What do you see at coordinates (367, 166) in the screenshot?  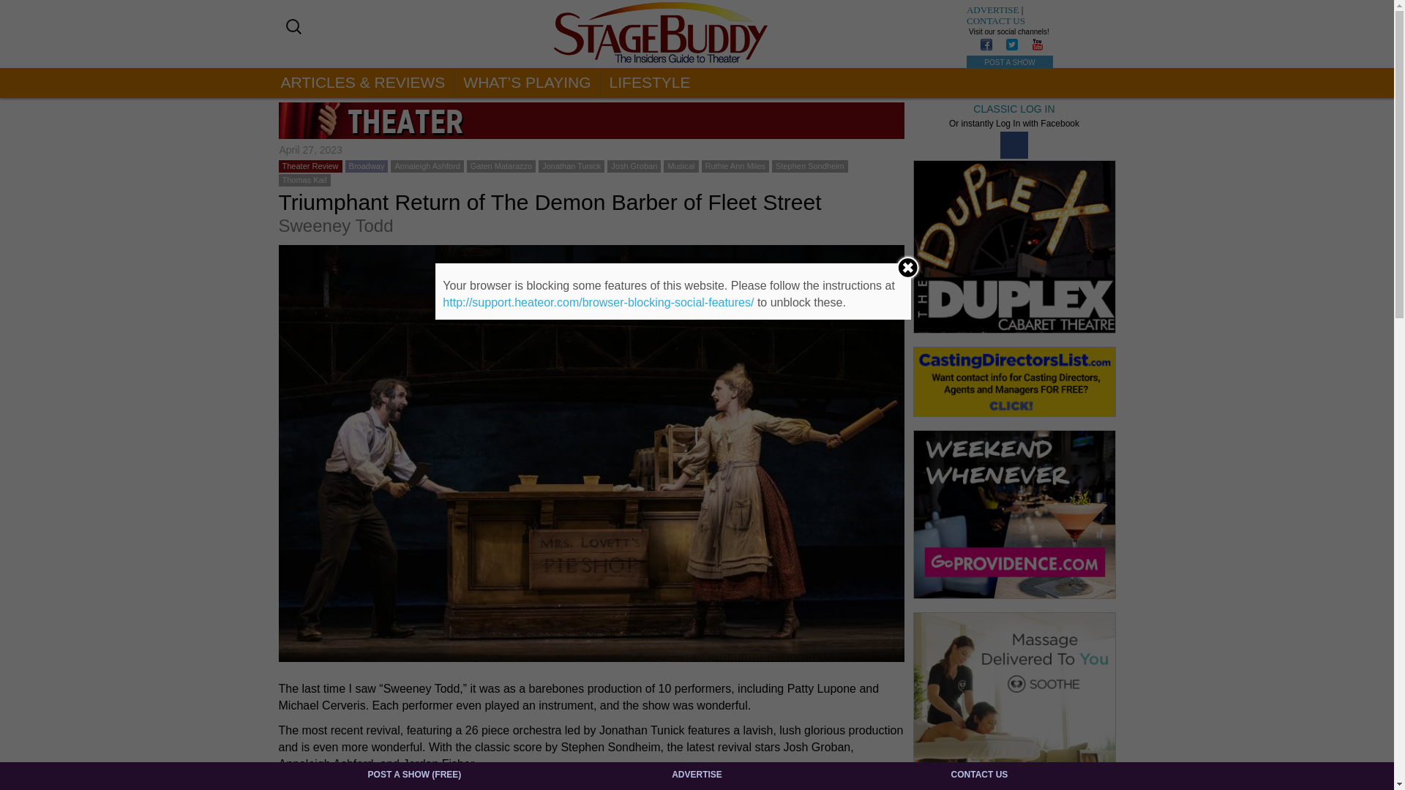 I see `Broadway` at bounding box center [367, 166].